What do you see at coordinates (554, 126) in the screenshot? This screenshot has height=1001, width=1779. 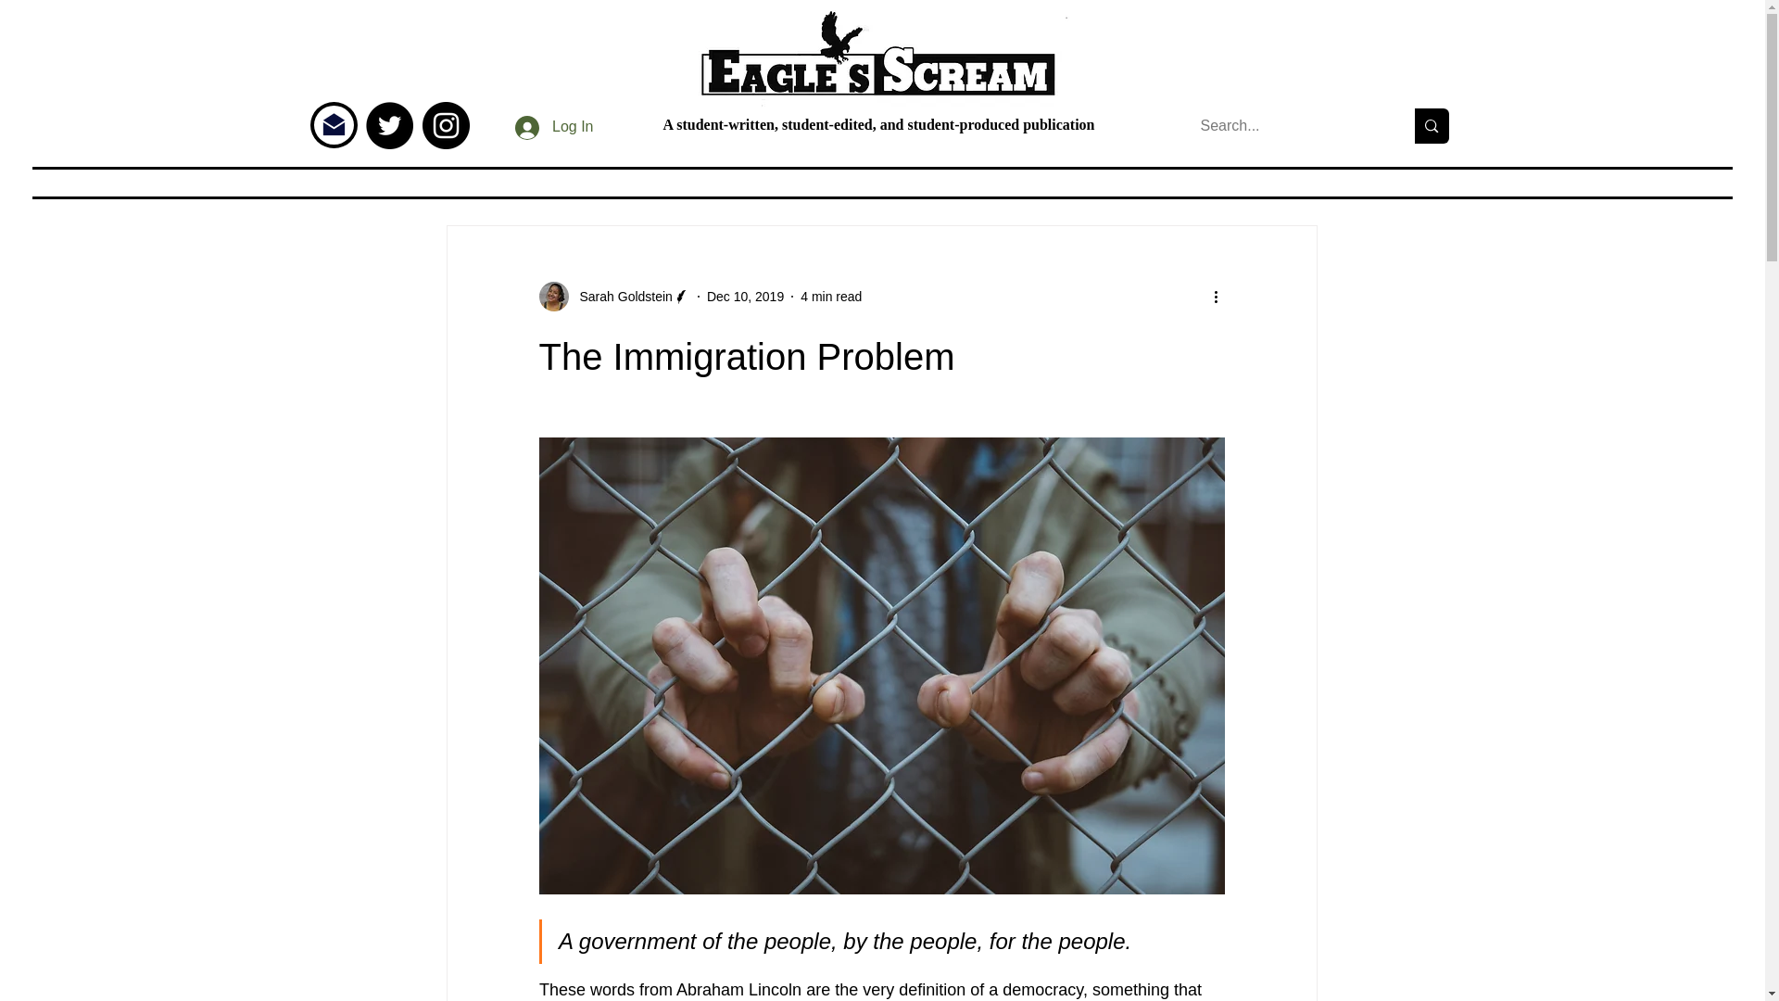 I see `Log In` at bounding box center [554, 126].